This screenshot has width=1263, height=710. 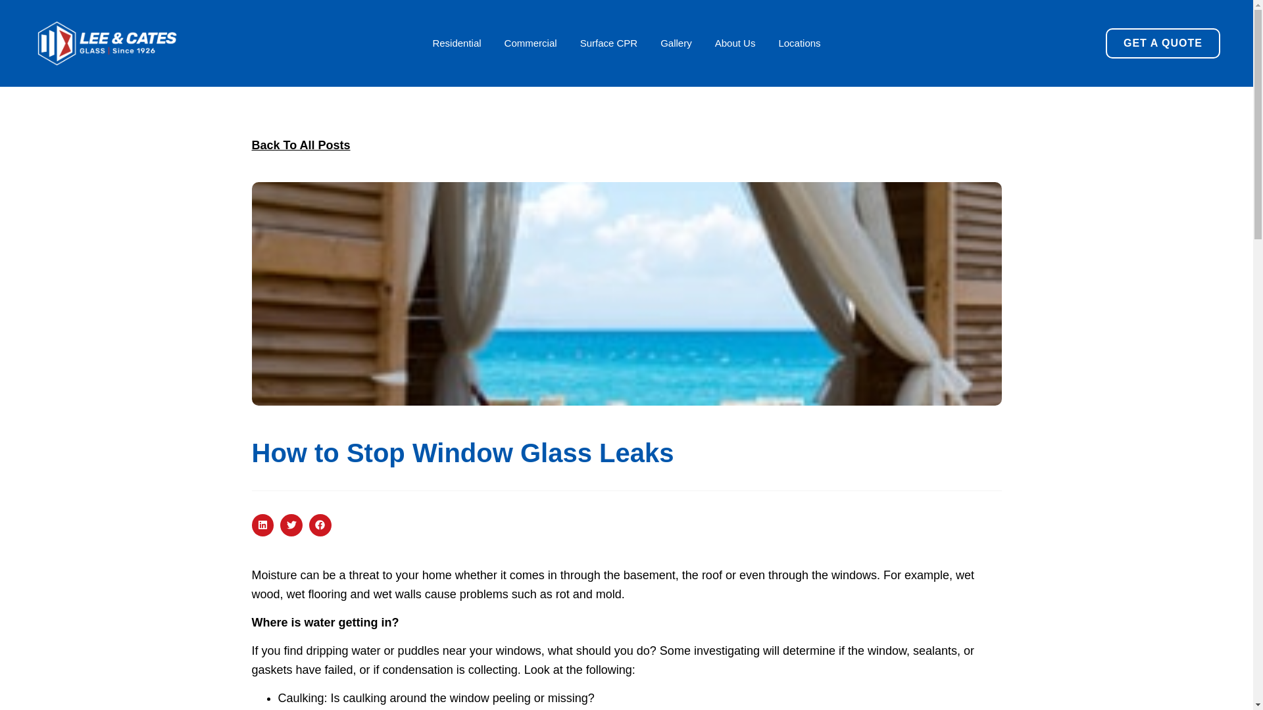 I want to click on Gallery, so click(x=676, y=43).